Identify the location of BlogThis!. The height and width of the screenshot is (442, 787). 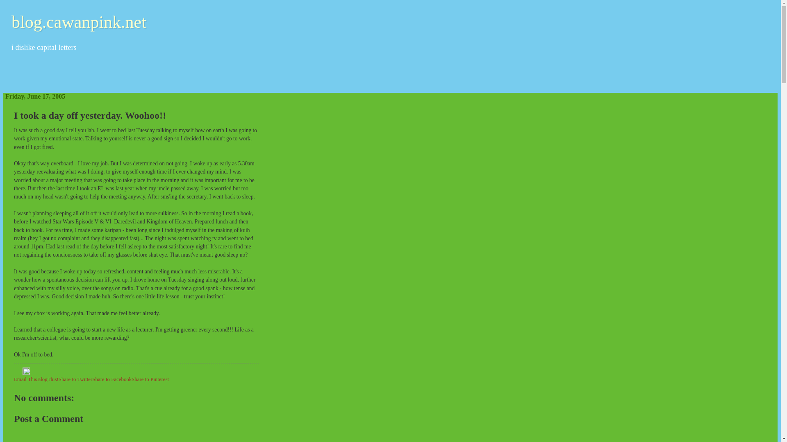
(48, 379).